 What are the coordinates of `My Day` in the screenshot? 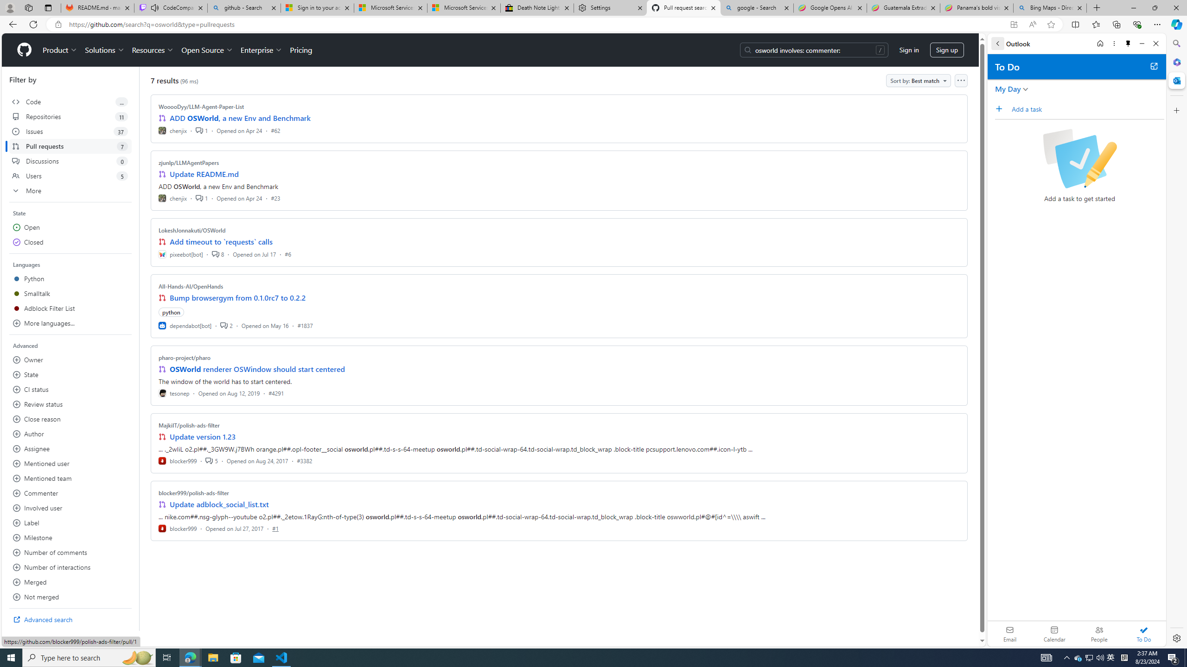 It's located at (1008, 89).